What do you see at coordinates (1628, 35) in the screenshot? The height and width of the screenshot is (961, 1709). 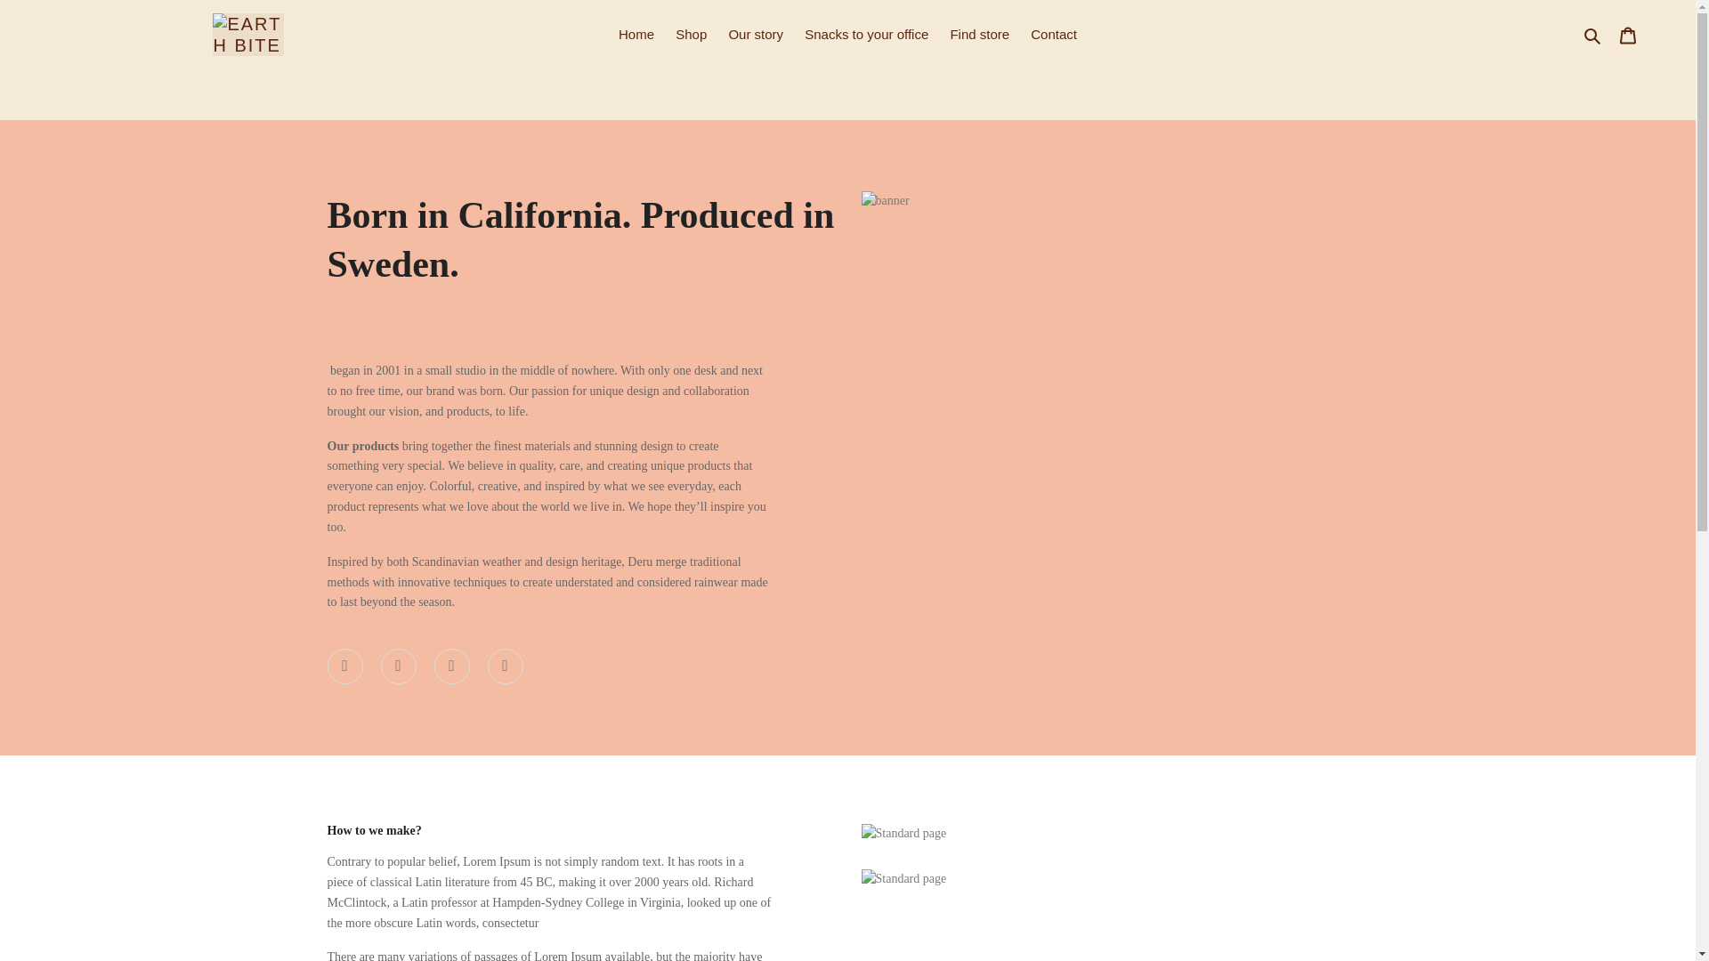 I see `Cart` at bounding box center [1628, 35].